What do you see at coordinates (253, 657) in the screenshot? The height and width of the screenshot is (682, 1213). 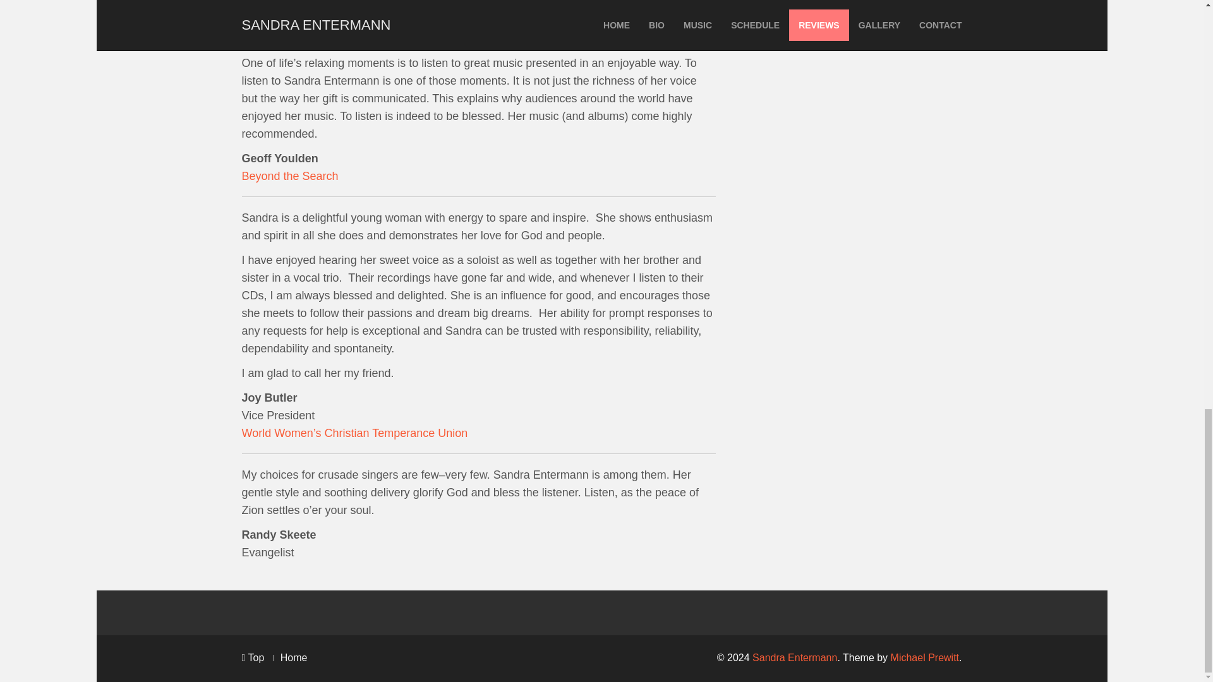 I see `Back to top of page` at bounding box center [253, 657].